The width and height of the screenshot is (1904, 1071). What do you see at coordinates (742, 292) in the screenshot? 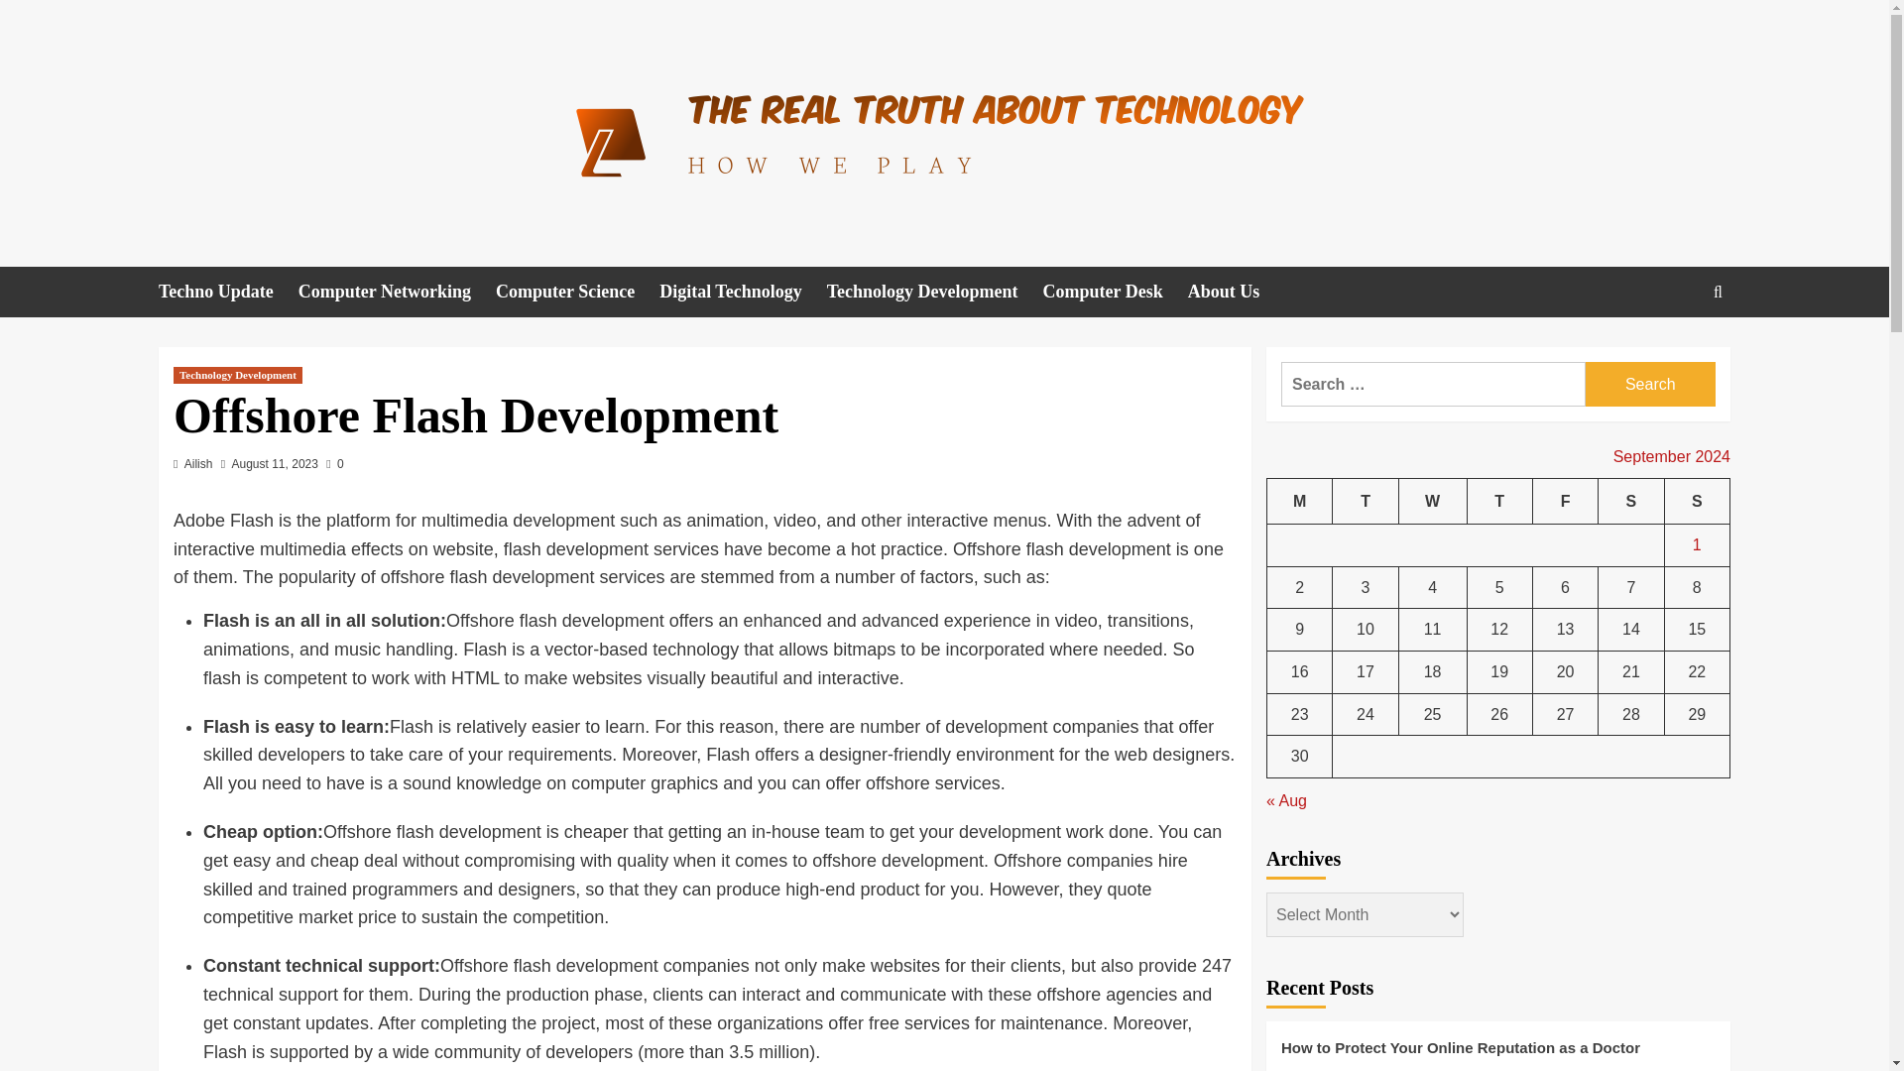
I see `Digital Technology` at bounding box center [742, 292].